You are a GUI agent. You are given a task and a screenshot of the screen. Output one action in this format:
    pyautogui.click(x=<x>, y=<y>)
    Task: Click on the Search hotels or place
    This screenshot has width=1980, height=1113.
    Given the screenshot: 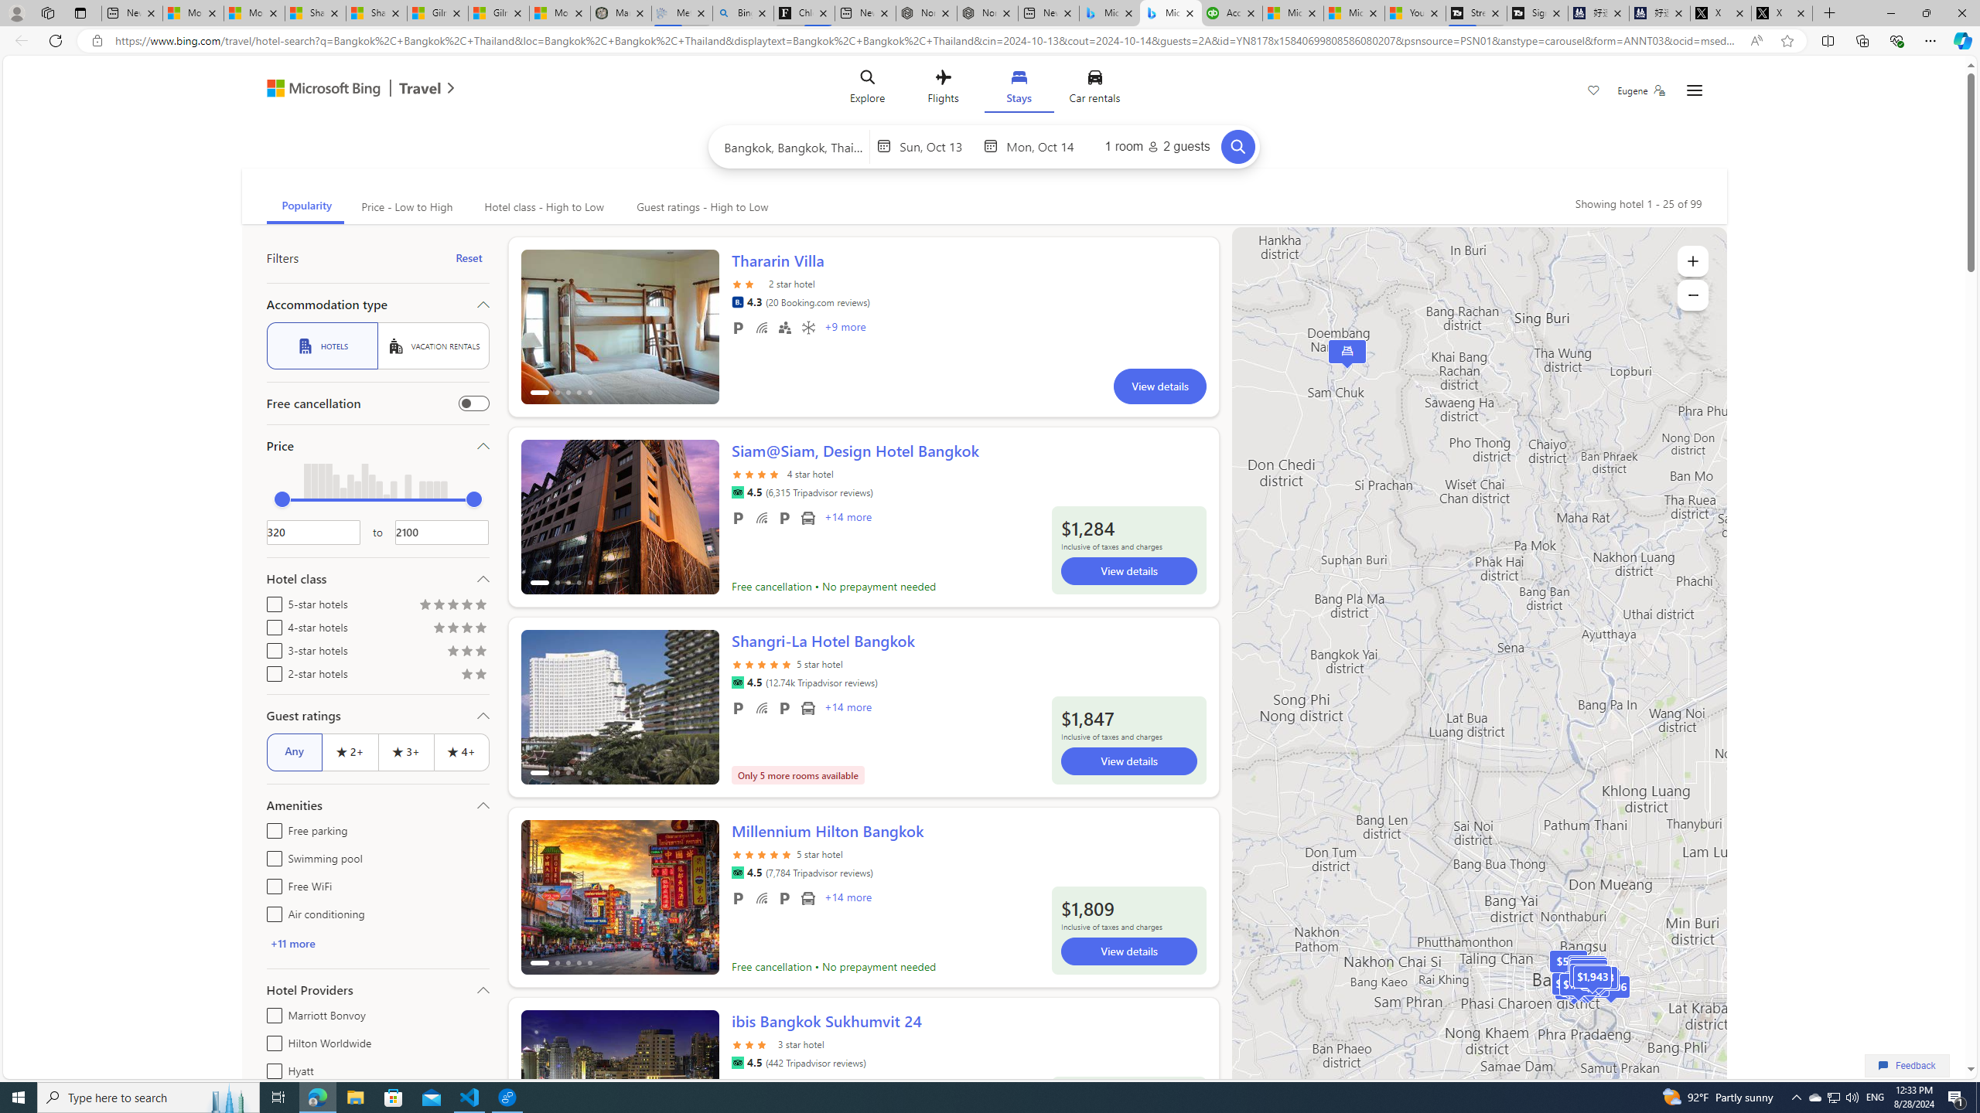 What is the action you would take?
    pyautogui.click(x=794, y=146)
    